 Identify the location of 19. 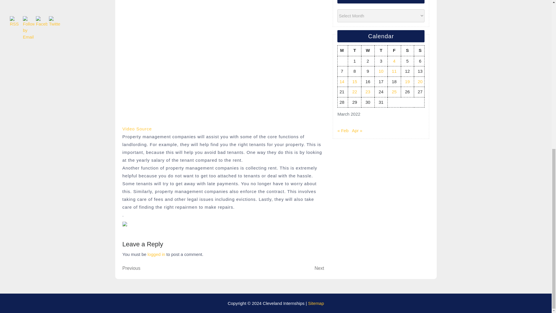
(408, 82).